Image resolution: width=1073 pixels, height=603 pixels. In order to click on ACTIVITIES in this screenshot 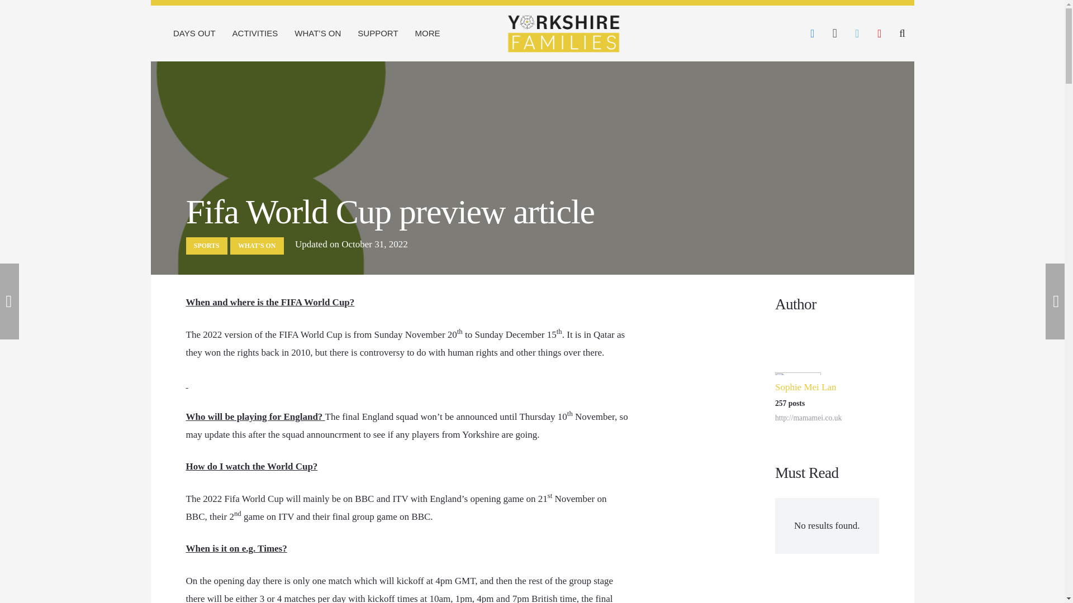, I will do `click(255, 33)`.